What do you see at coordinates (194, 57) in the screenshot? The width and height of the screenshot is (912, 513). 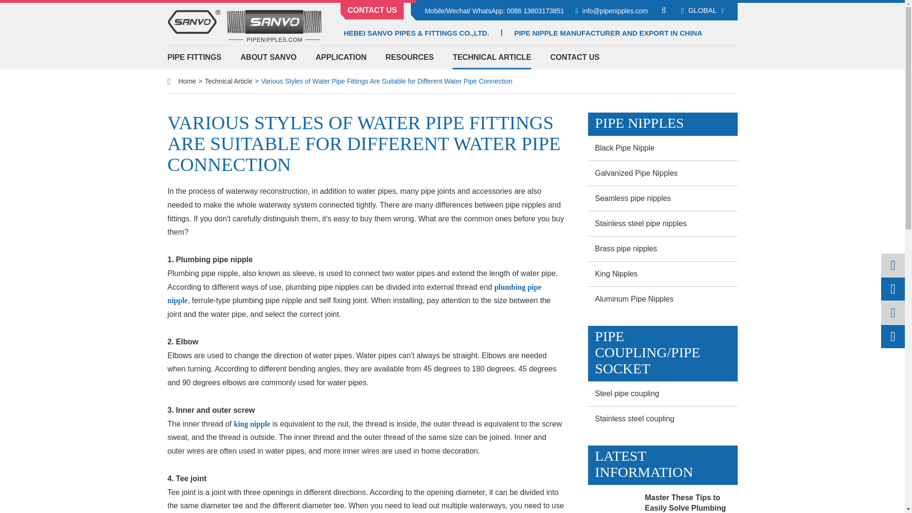 I see `PIPE FITTINGS` at bounding box center [194, 57].